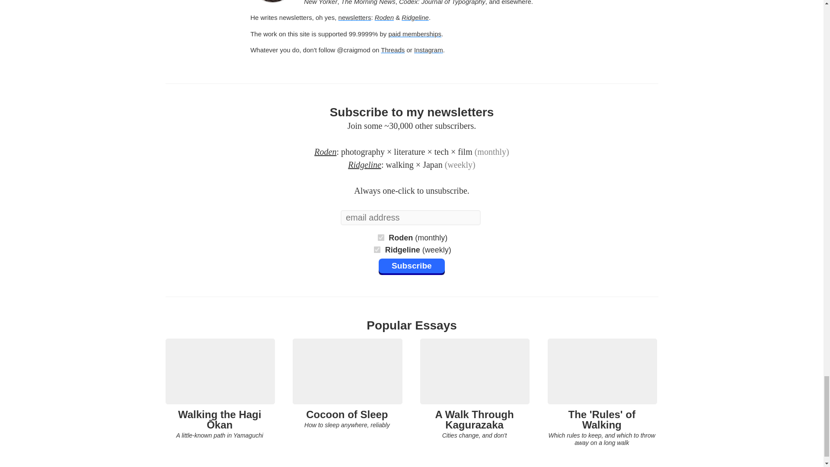  Describe the element at coordinates (415, 17) in the screenshot. I see `Roden` at that location.